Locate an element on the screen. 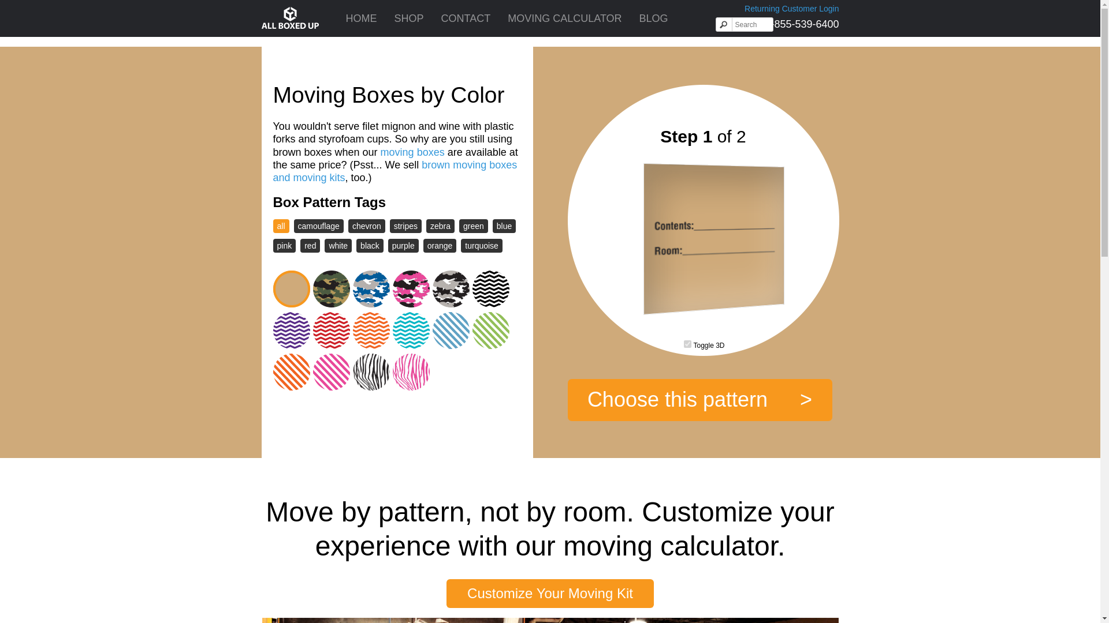 Image resolution: width=1109 pixels, height=623 pixels. Chevron Black Moving Boxes is located at coordinates (492, 291).